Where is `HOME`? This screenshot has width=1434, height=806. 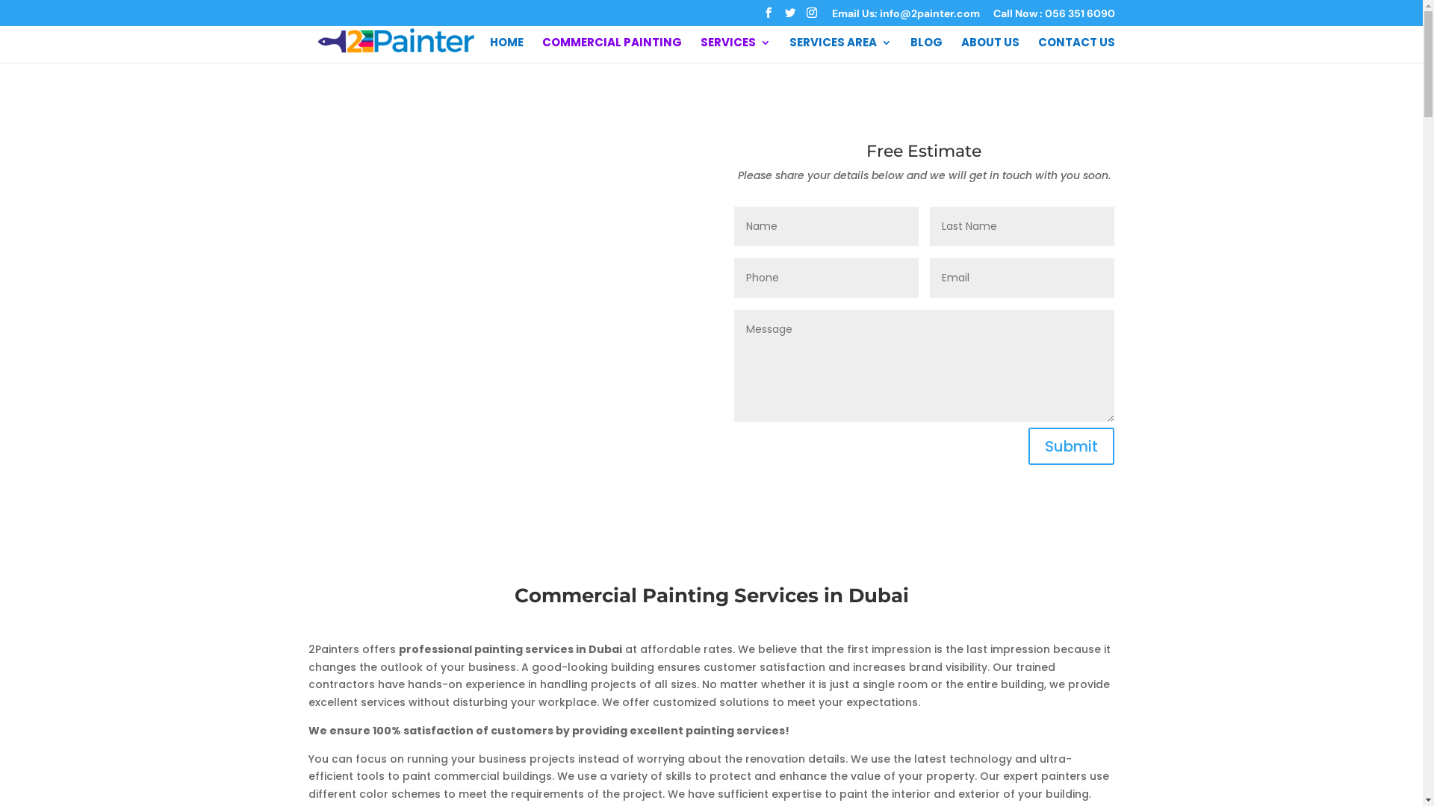
HOME is located at coordinates (506, 50).